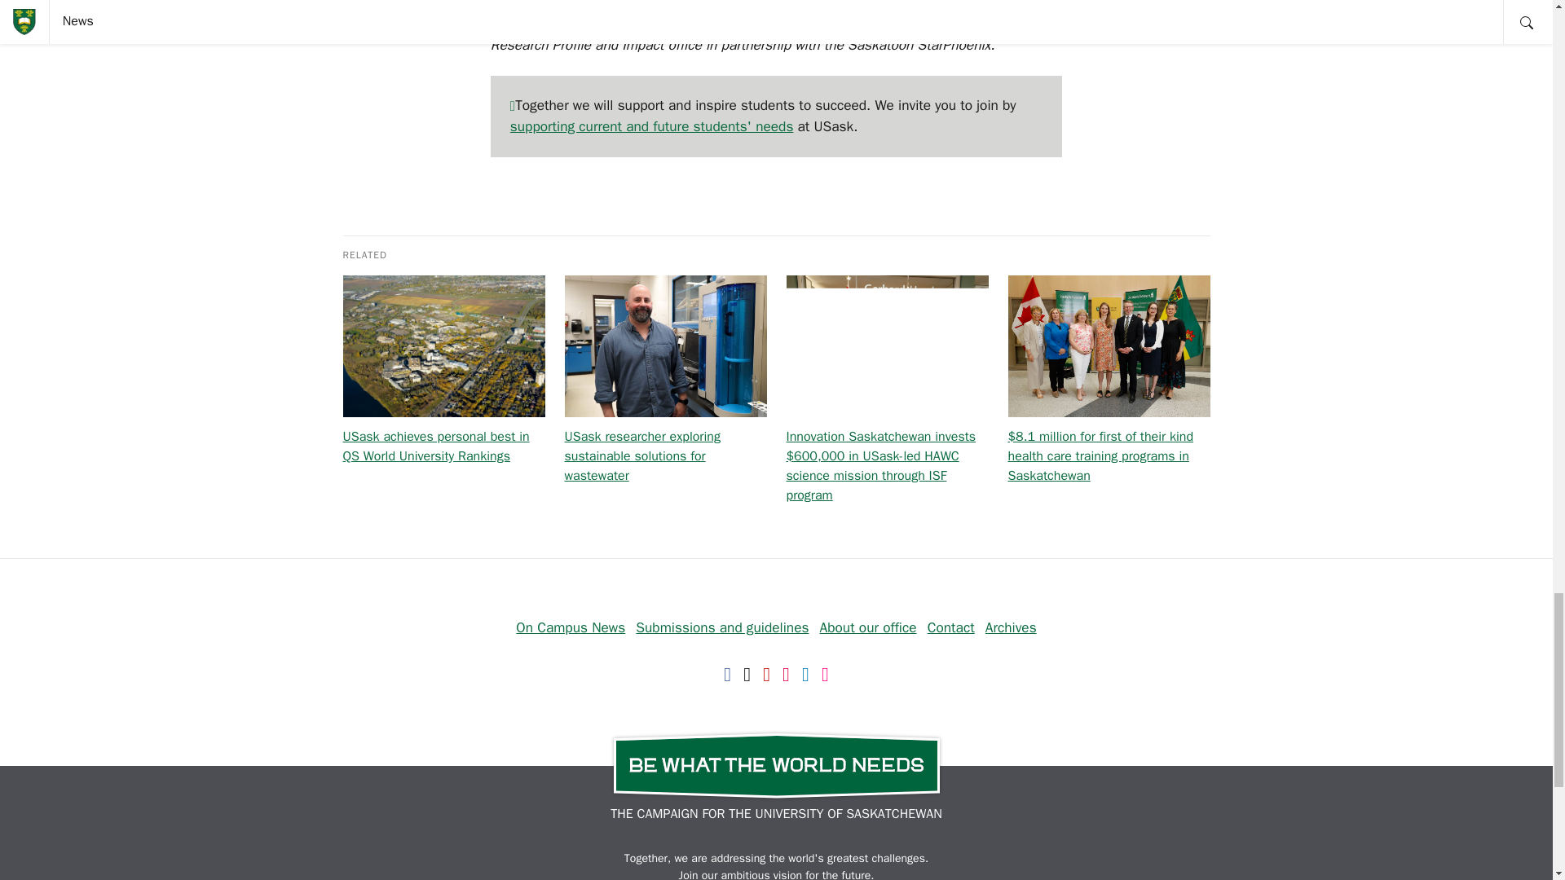  Describe the element at coordinates (740, 873) in the screenshot. I see `Join our ambitious vision` at that location.